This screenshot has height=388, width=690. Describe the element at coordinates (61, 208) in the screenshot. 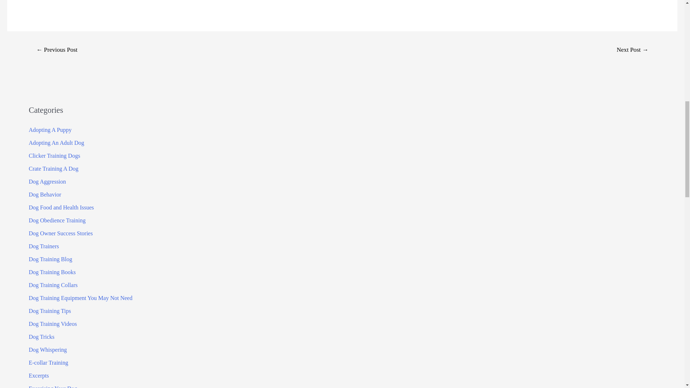

I see `Dog Food and Health Issues` at that location.